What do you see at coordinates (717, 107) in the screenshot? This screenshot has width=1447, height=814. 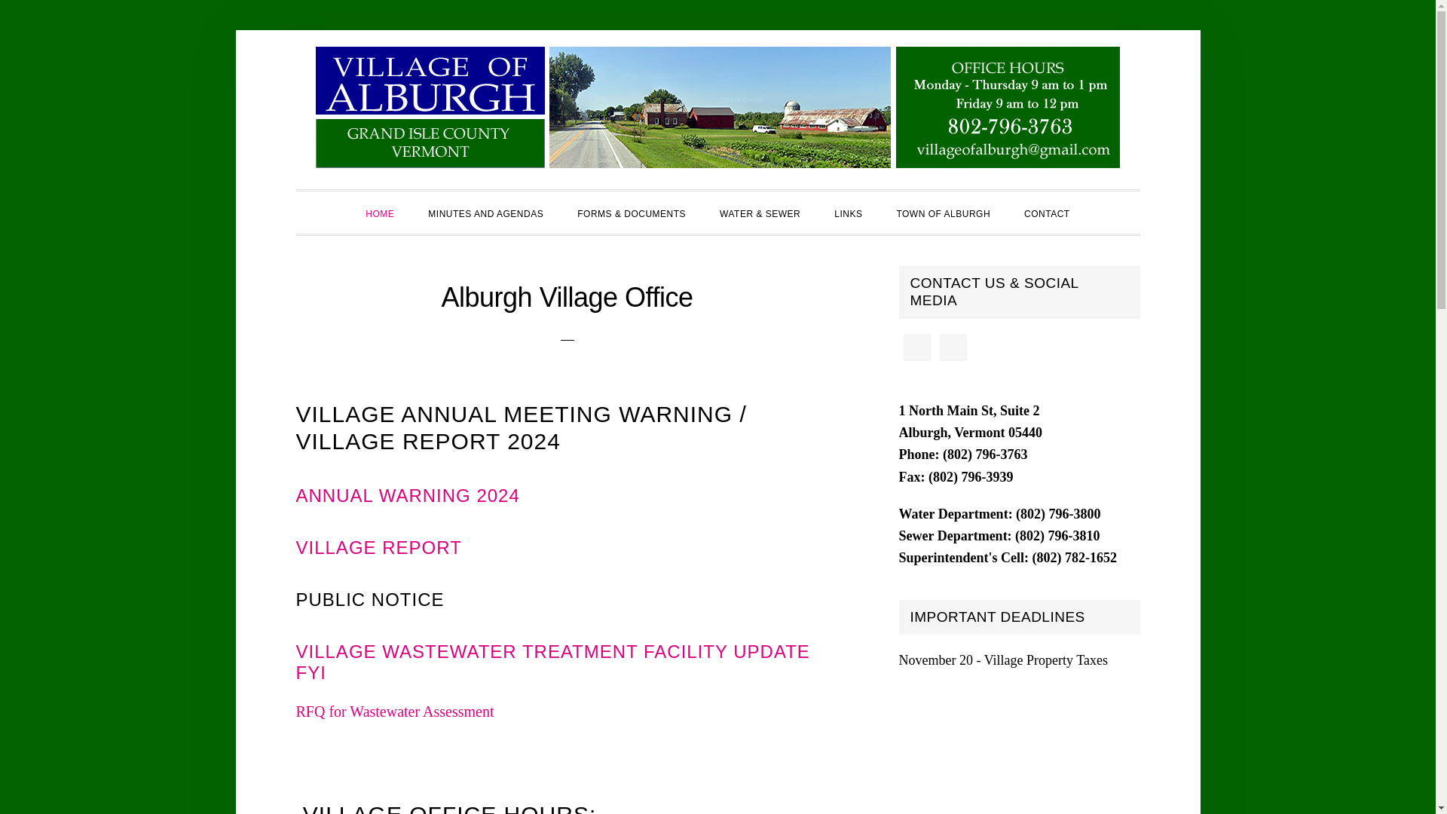 I see `VILLAGE OF ALBURGH` at bounding box center [717, 107].